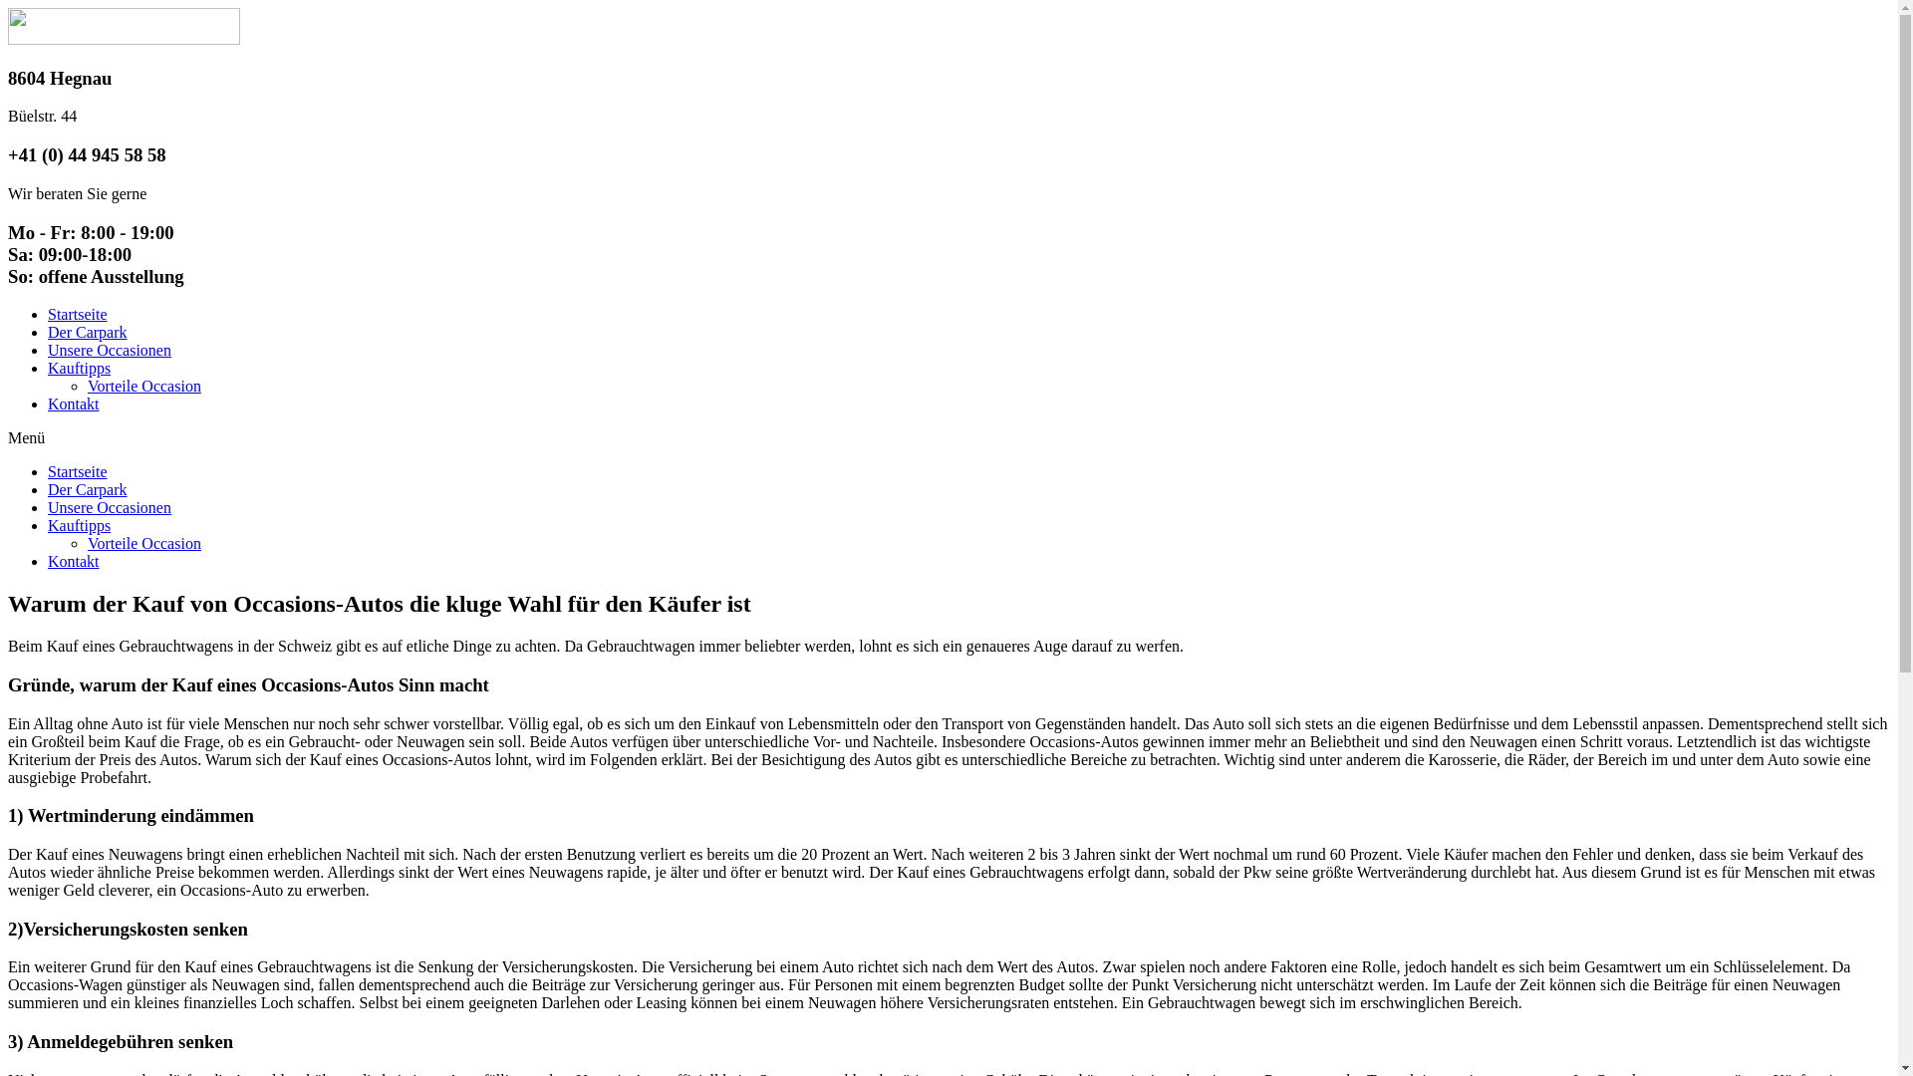 Image resolution: width=1913 pixels, height=1076 pixels. I want to click on Startseite, so click(78, 315).